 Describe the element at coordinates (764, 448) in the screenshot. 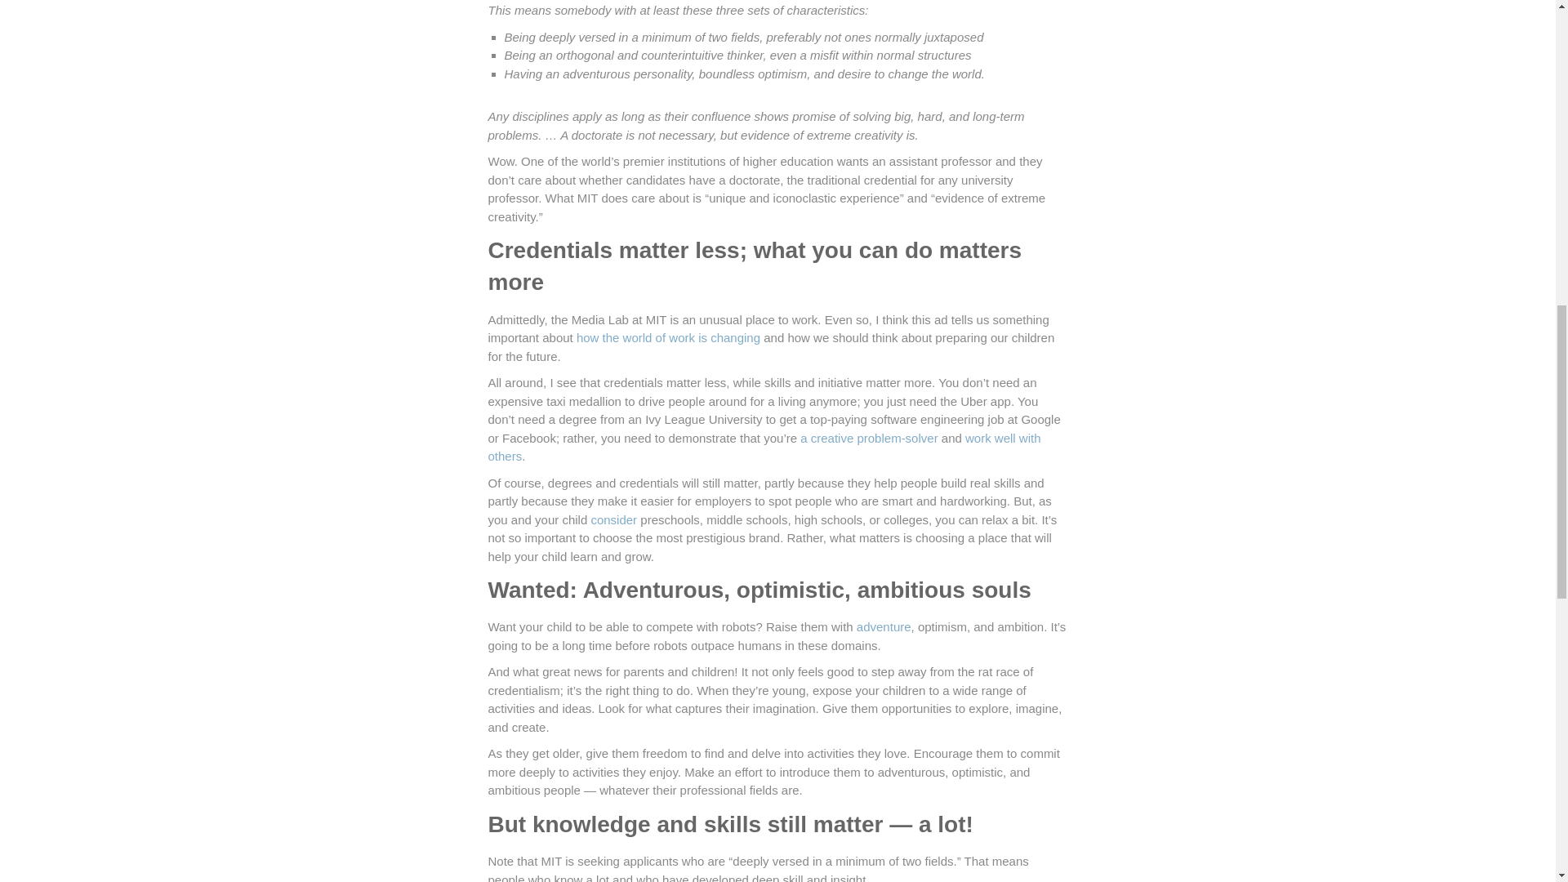

I see `work well with others` at that location.